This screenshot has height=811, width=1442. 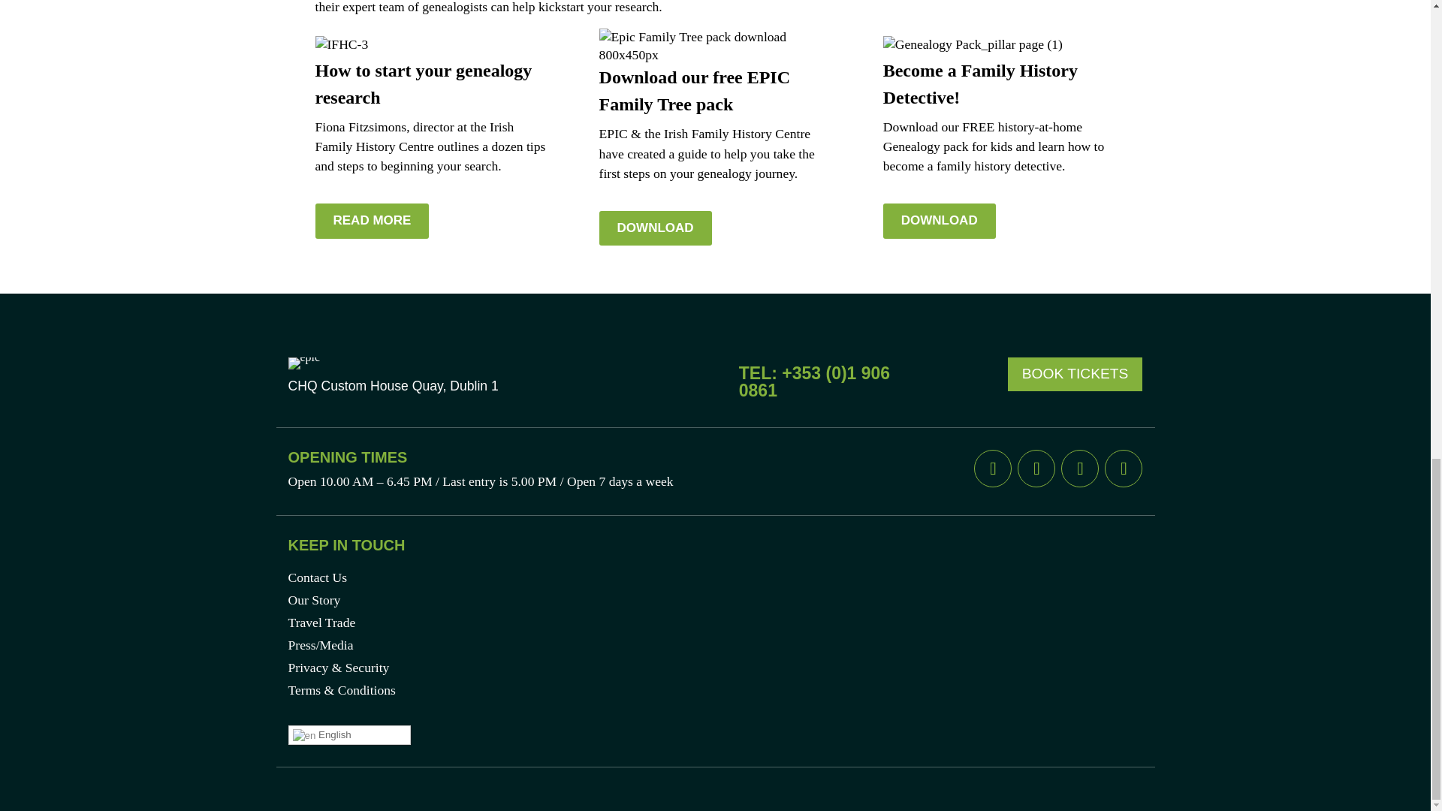 I want to click on Follow on Youtube, so click(x=1123, y=469).